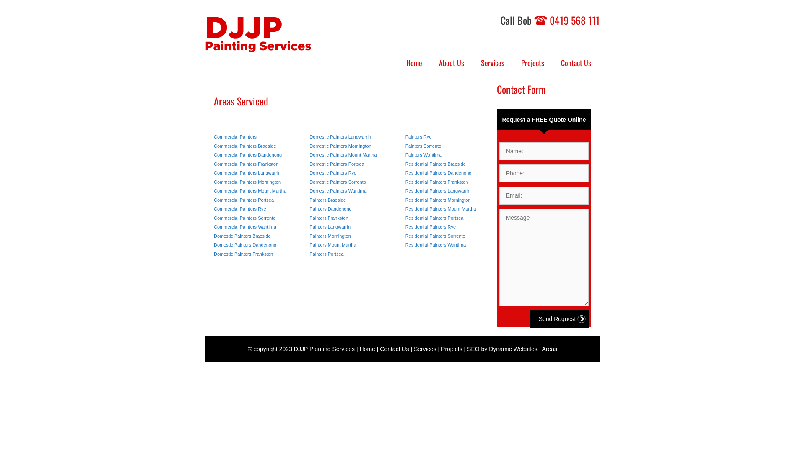  I want to click on Contact Us, so click(394, 349).